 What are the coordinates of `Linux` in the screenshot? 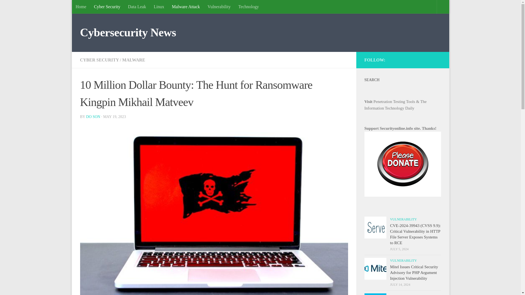 It's located at (159, 7).